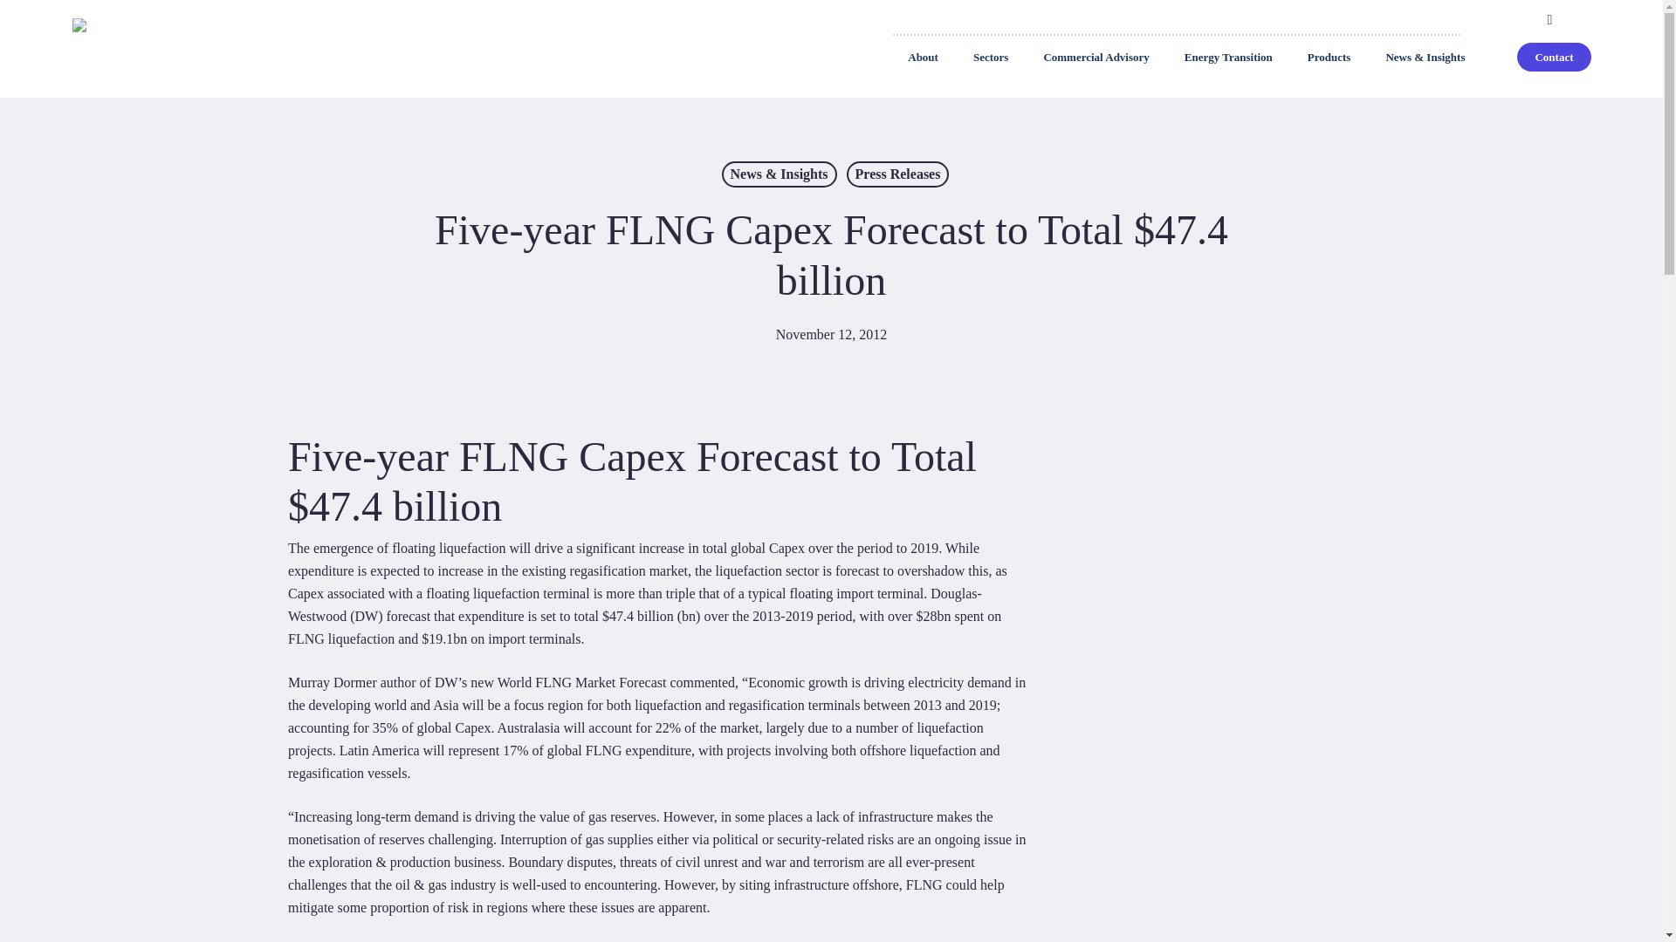 The image size is (1676, 942). What do you see at coordinates (1360, 17) in the screenshot?
I see `Careers` at bounding box center [1360, 17].